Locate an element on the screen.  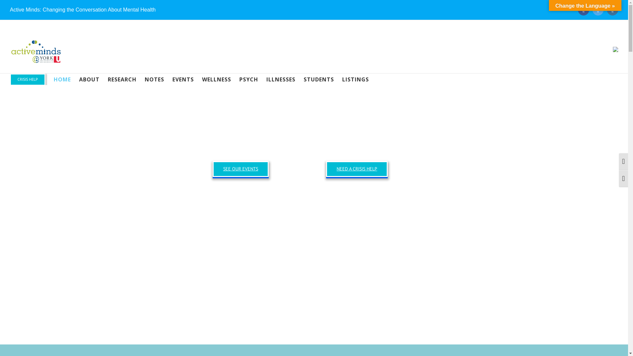
HOME is located at coordinates (62, 79).